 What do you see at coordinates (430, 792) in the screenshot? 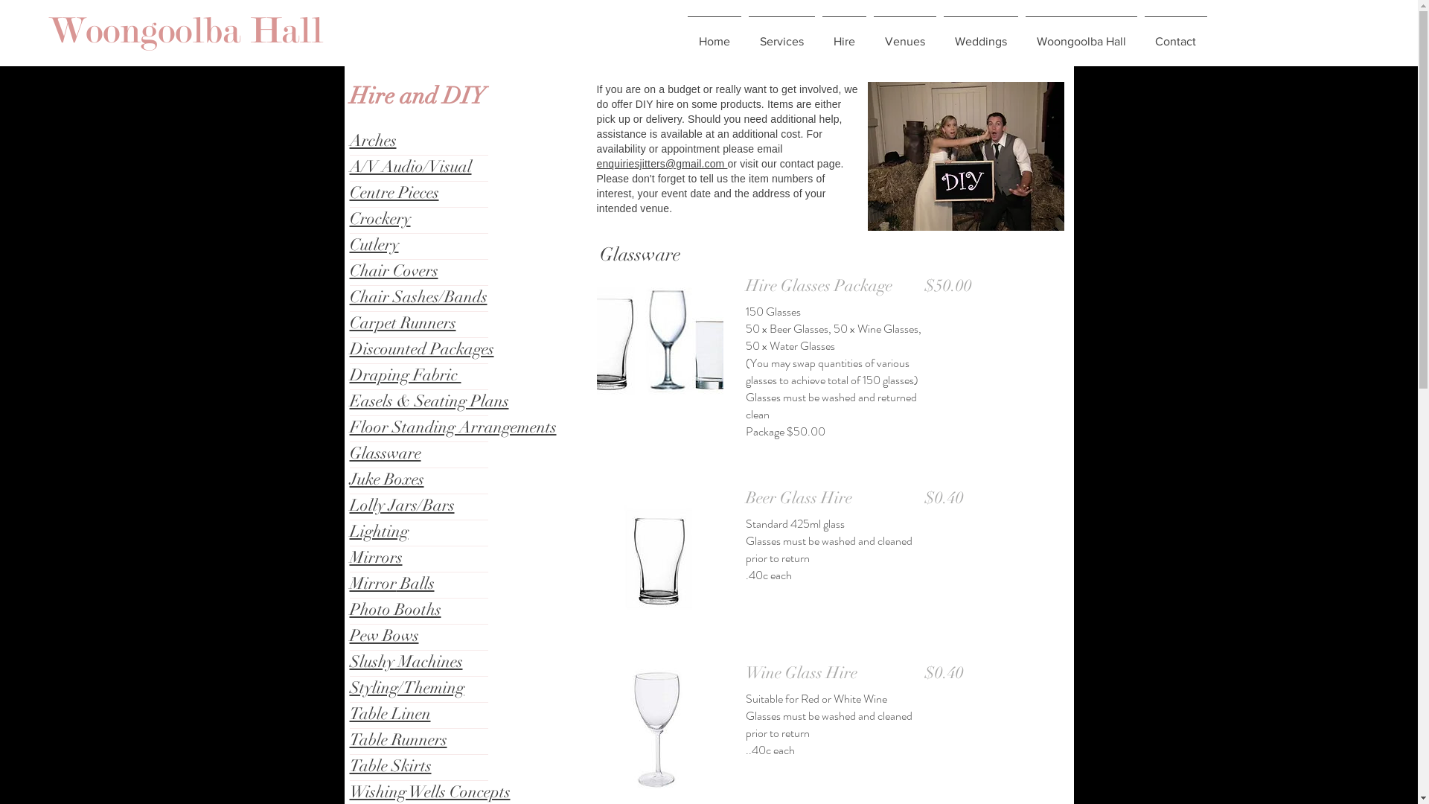
I see `Wishing Wells Concepts` at bounding box center [430, 792].